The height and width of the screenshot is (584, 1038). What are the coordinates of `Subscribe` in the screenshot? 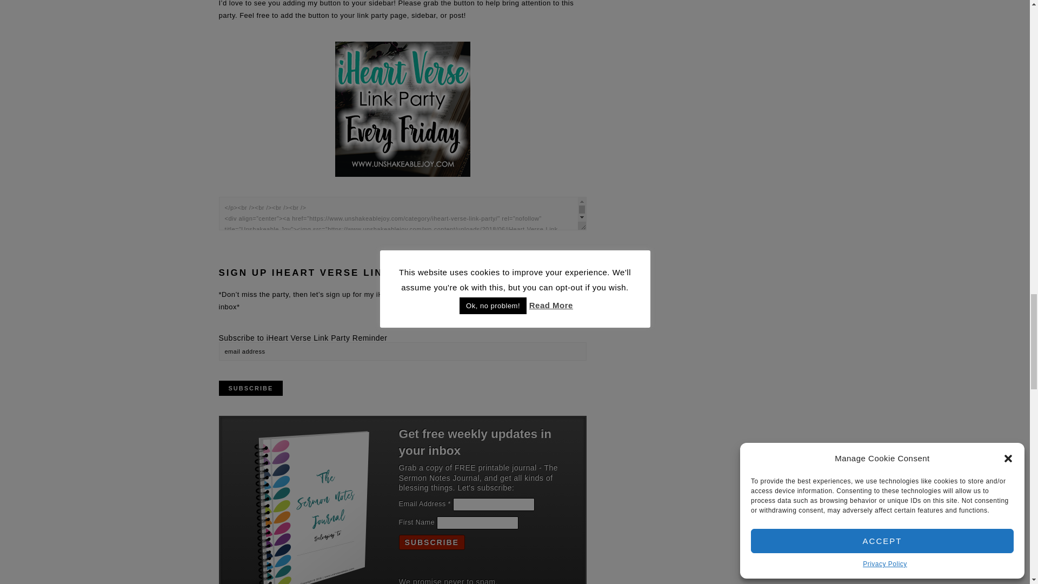 It's located at (431, 542).